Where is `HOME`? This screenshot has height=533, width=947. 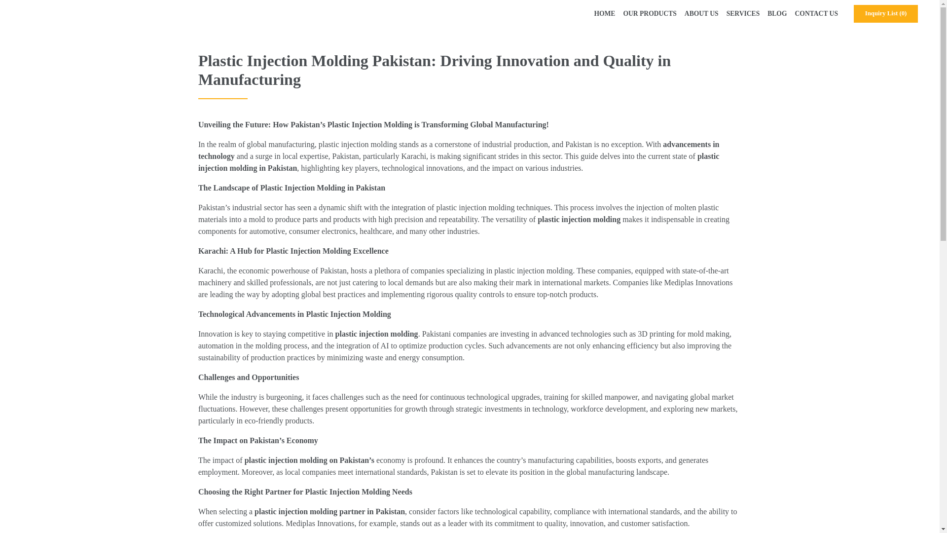
HOME is located at coordinates (605, 14).